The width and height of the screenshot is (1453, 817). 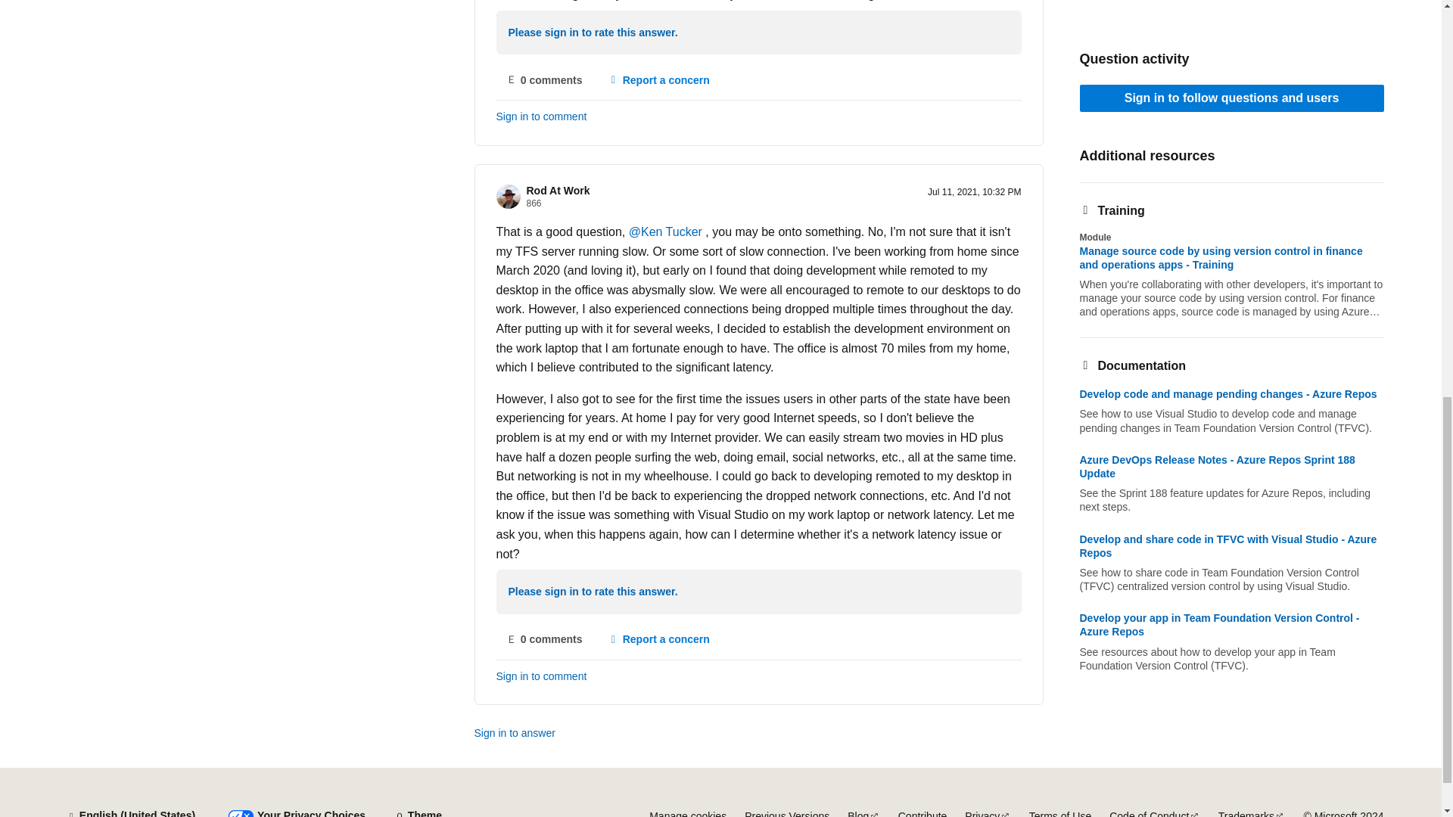 I want to click on Report a concern, so click(x=658, y=640).